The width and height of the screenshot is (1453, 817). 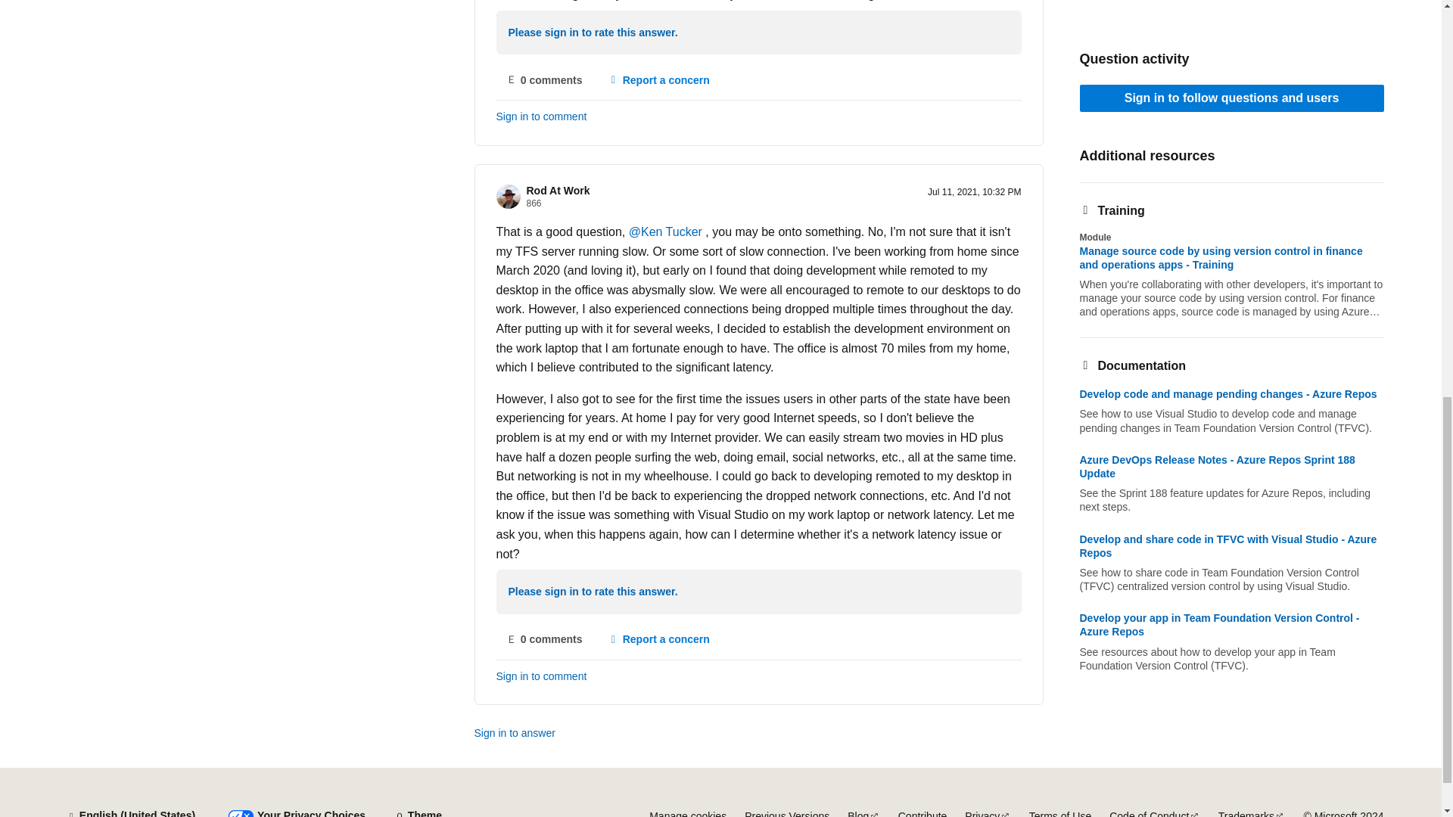 I want to click on Report a concern, so click(x=658, y=640).